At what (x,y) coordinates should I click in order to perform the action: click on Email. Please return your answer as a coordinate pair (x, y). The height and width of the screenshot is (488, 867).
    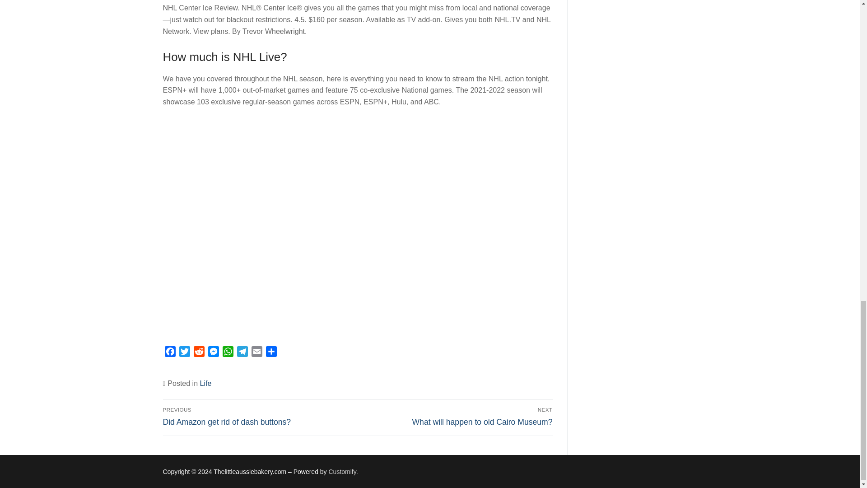
    Looking at the image, I should click on (256, 353).